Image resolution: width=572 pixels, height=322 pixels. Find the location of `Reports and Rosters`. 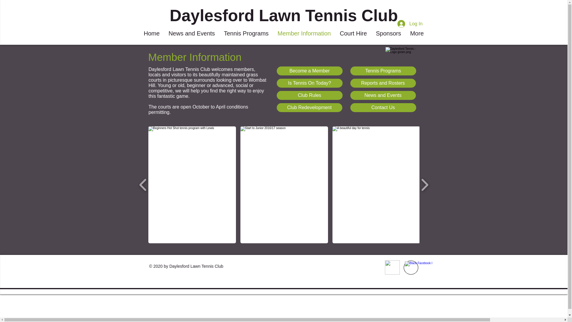

Reports and Rosters is located at coordinates (383, 83).